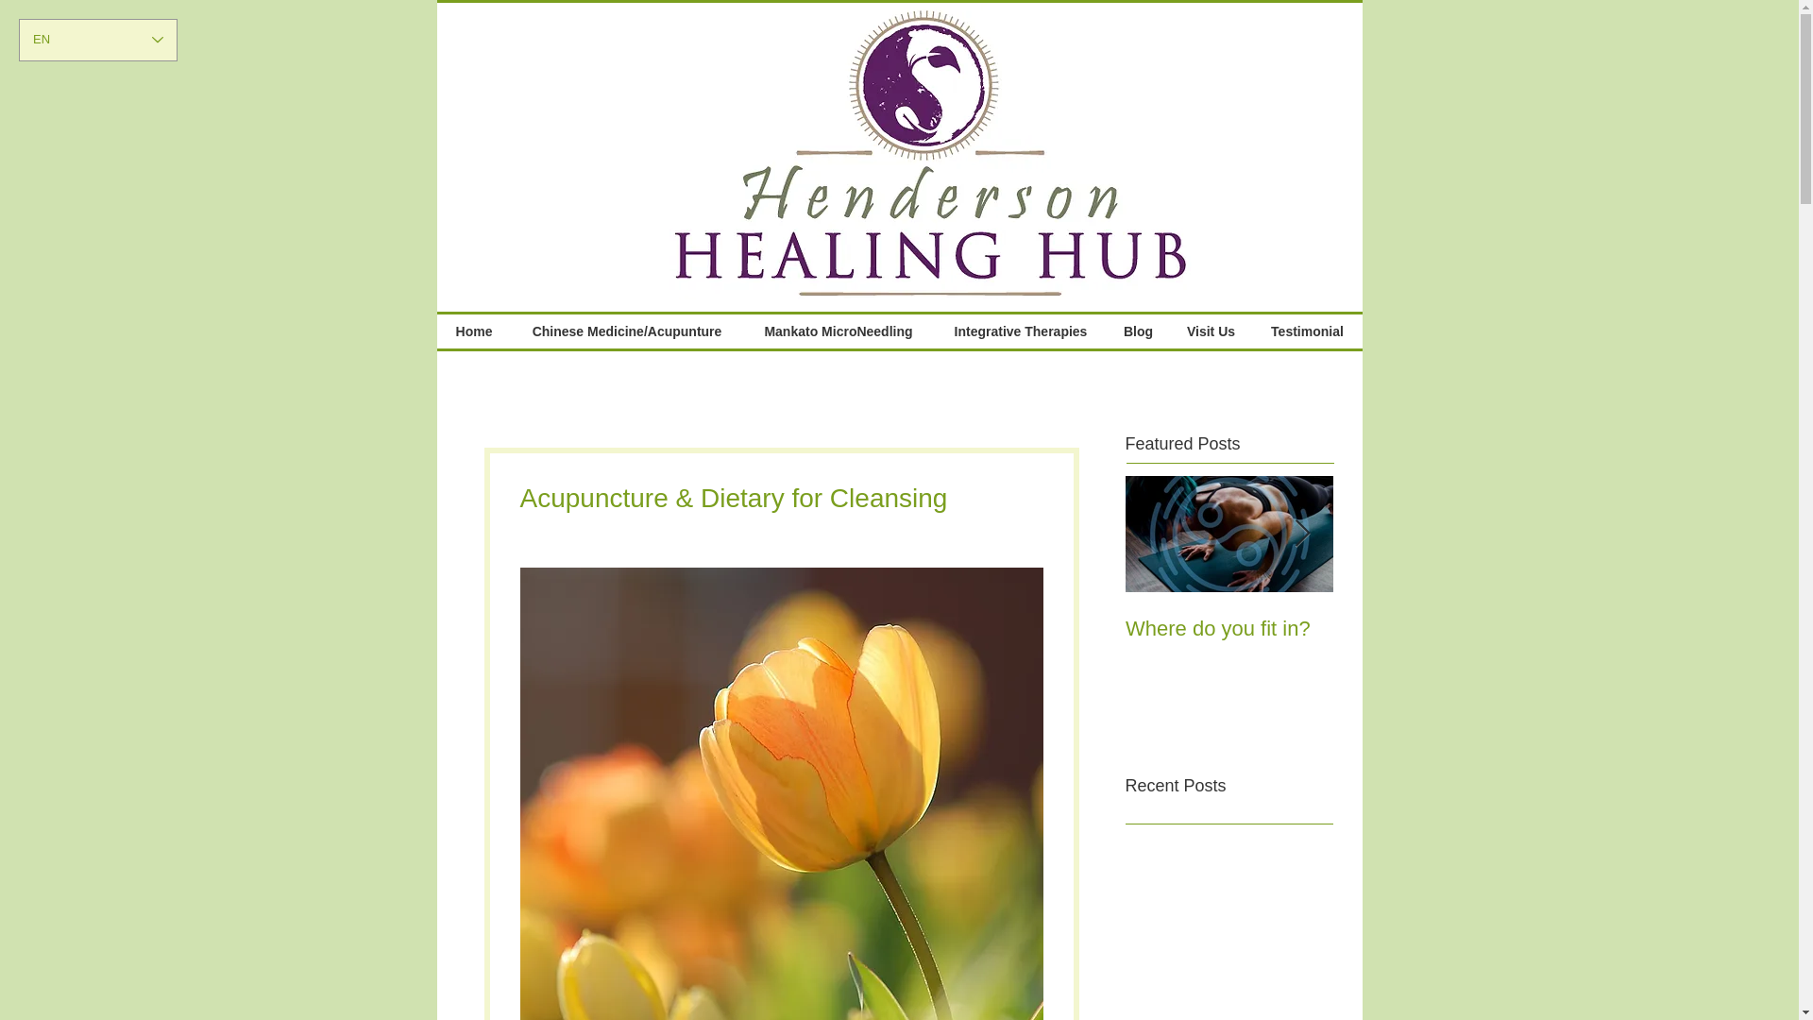 The image size is (1813, 1020). Describe the element at coordinates (1307, 331) in the screenshot. I see `Testimonial` at that location.